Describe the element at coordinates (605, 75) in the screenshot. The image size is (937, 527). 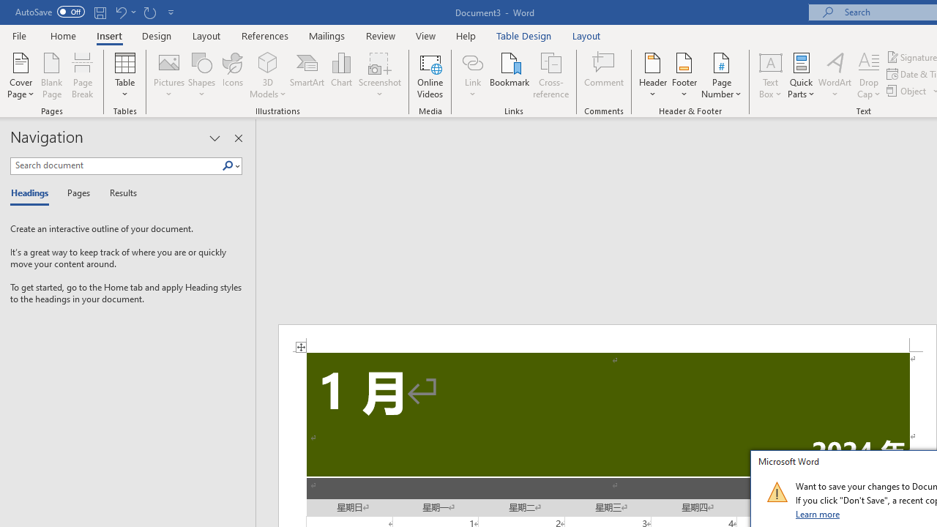
I see `Comment` at that location.